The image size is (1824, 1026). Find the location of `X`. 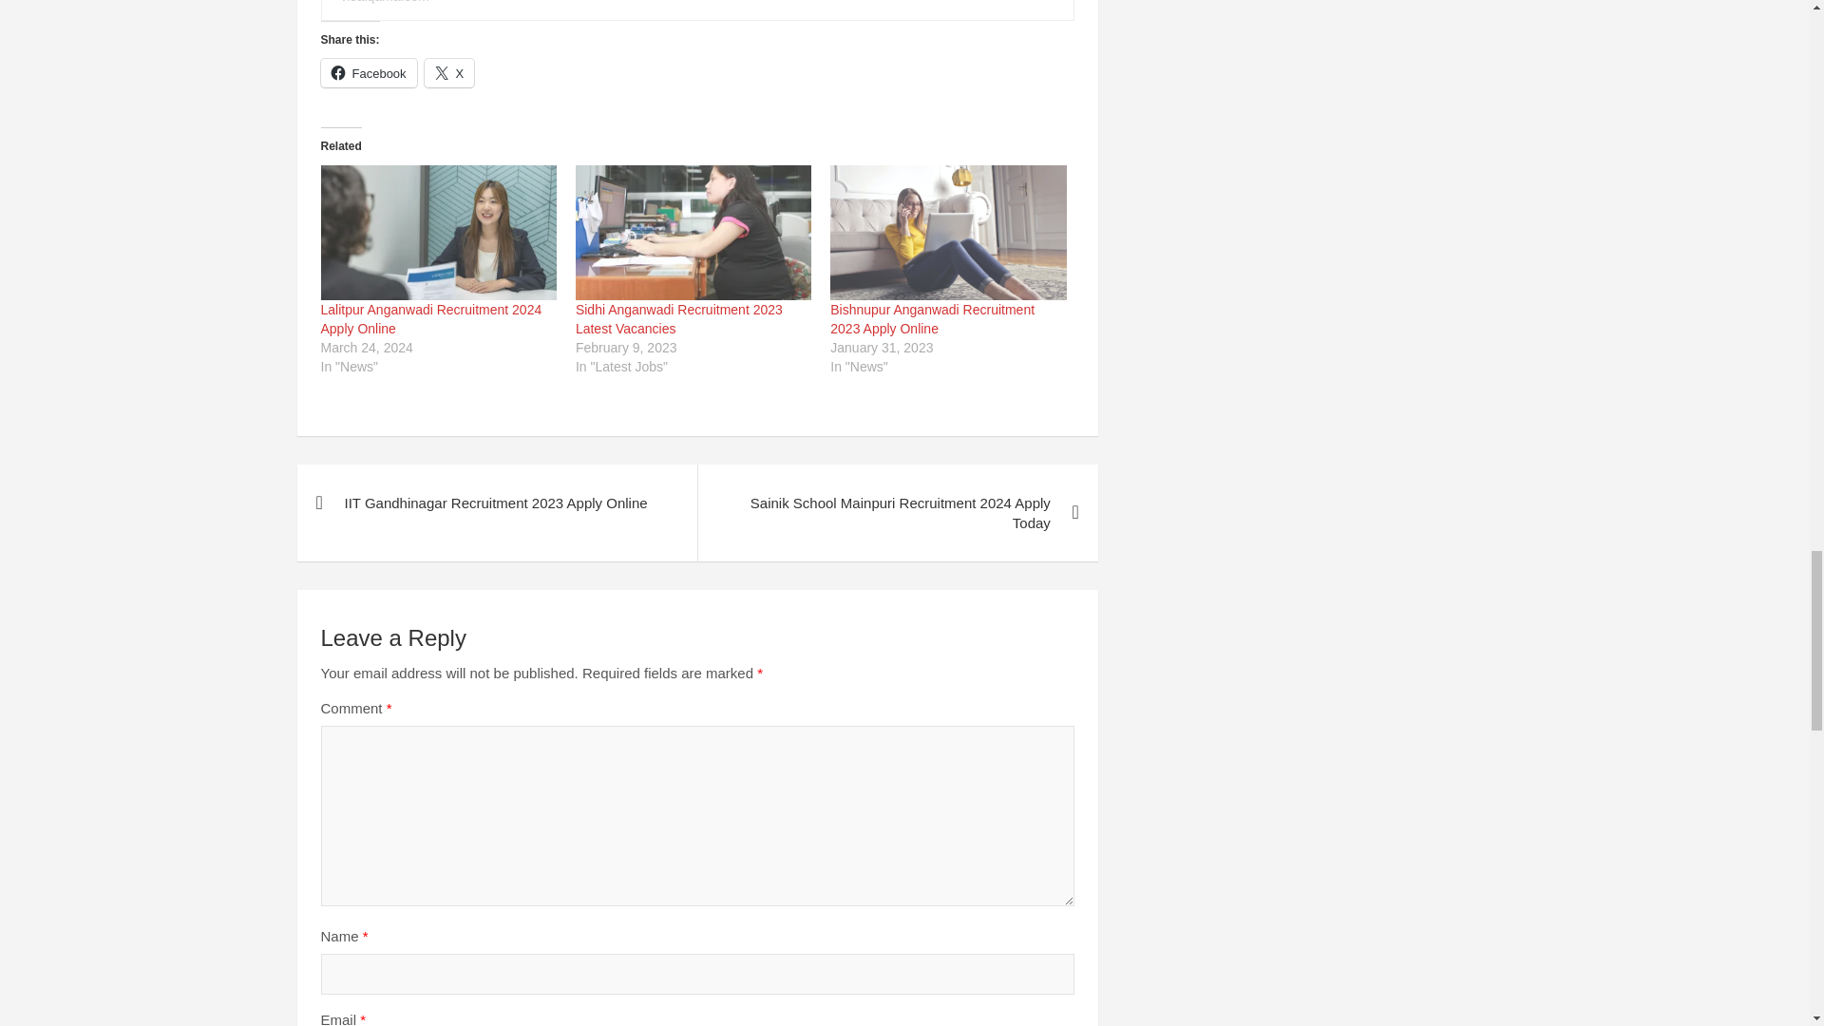

X is located at coordinates (449, 72).